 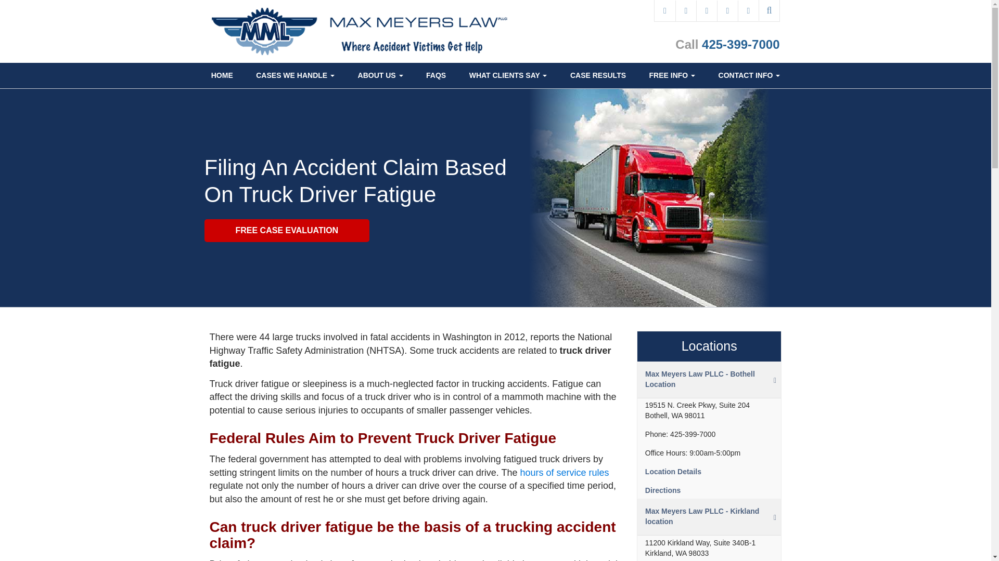 What do you see at coordinates (769, 10) in the screenshot?
I see `Search` at bounding box center [769, 10].